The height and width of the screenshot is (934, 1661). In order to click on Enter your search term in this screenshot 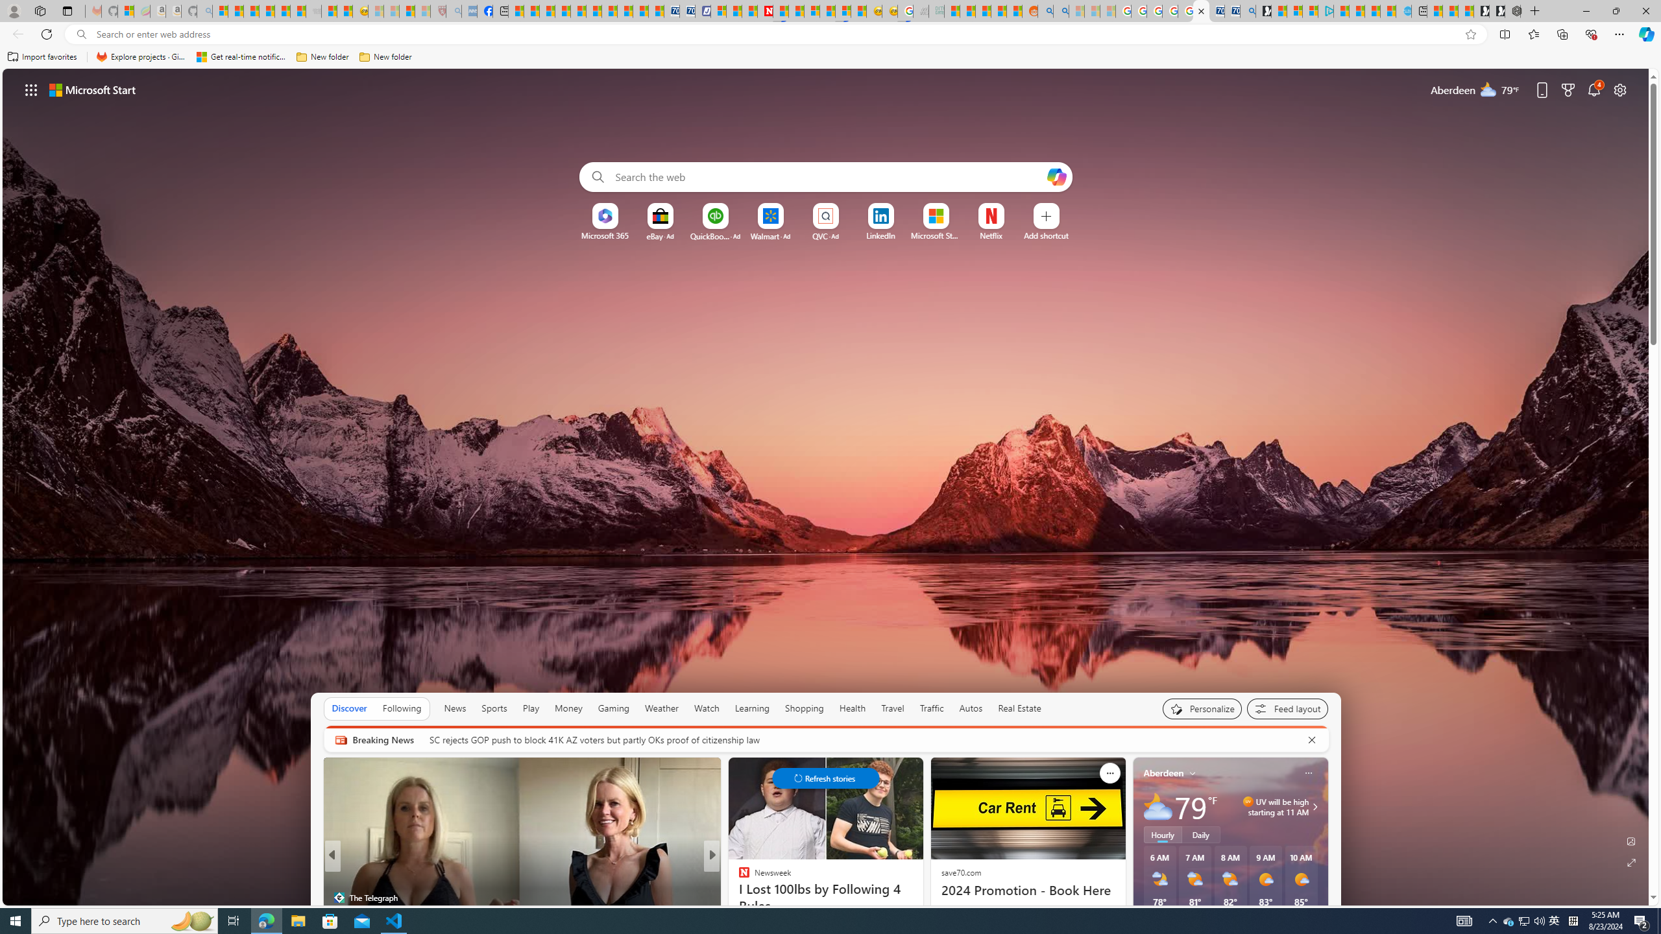, I will do `click(829, 177)`.